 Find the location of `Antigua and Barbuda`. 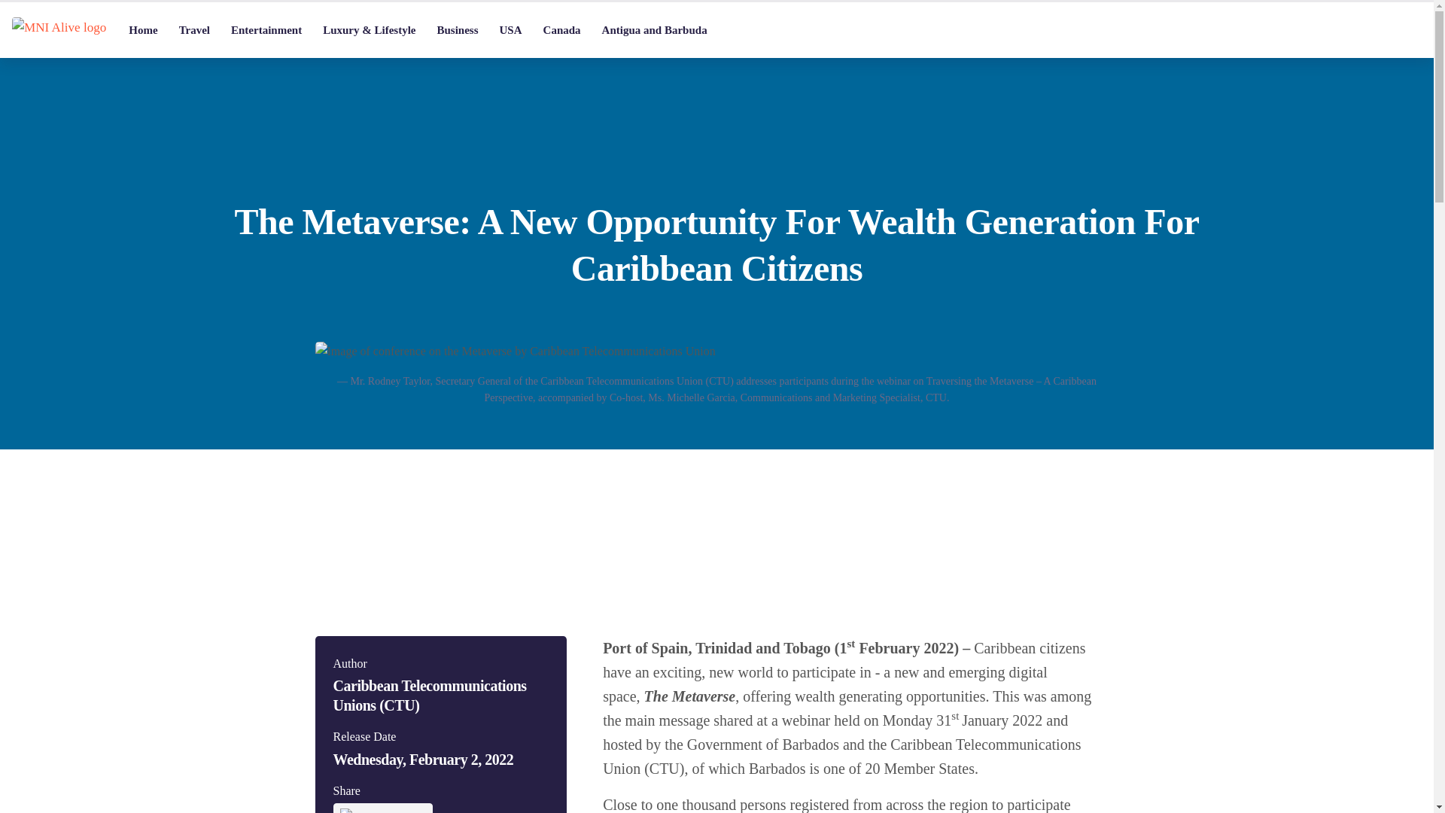

Antigua and Barbuda is located at coordinates (655, 30).